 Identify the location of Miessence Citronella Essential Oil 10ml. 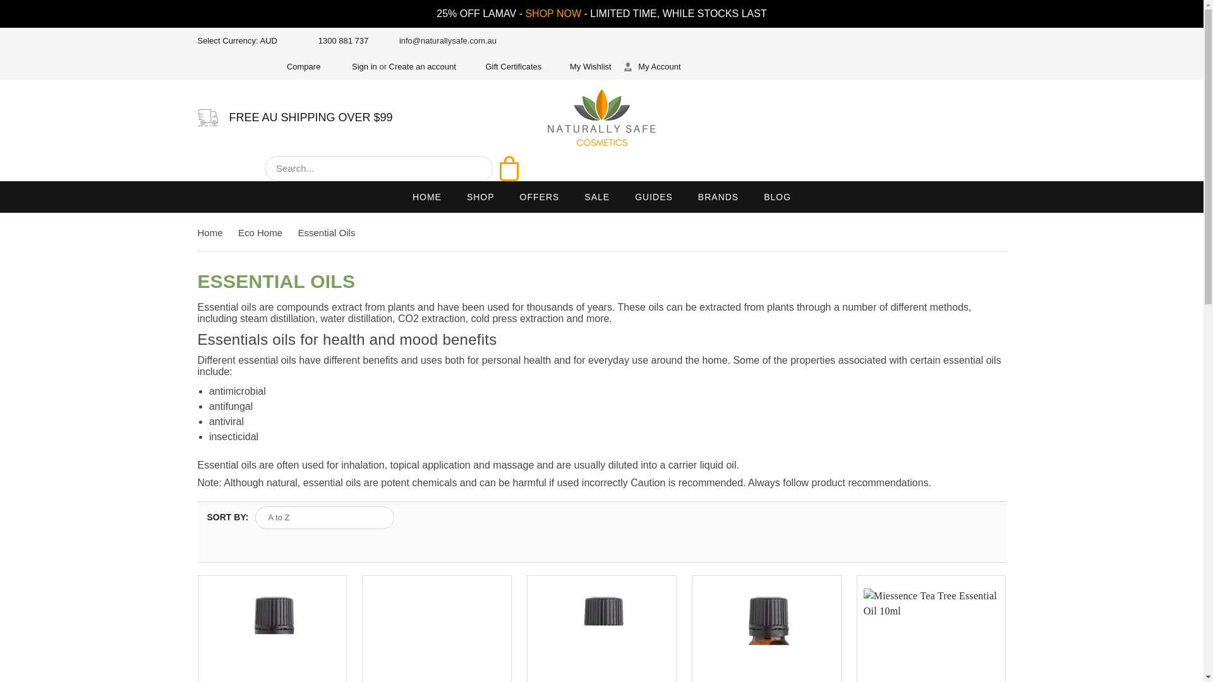
(273, 635).